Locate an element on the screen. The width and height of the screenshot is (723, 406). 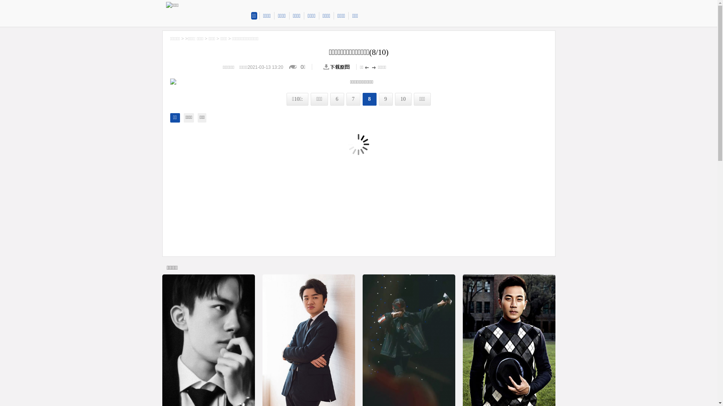
7 is located at coordinates (353, 99).